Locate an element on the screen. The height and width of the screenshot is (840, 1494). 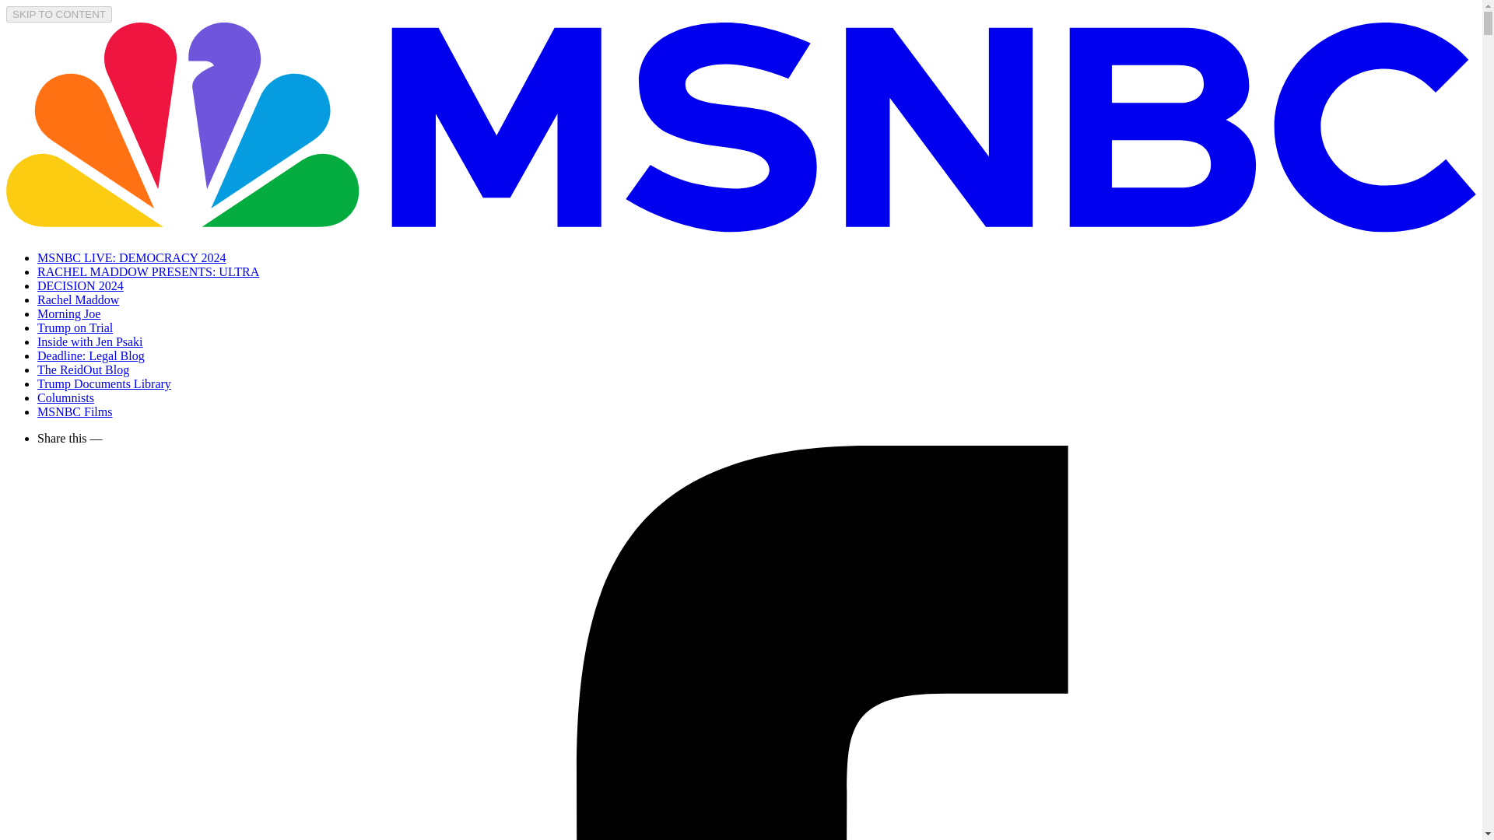
Trump on Trial is located at coordinates (75, 327).